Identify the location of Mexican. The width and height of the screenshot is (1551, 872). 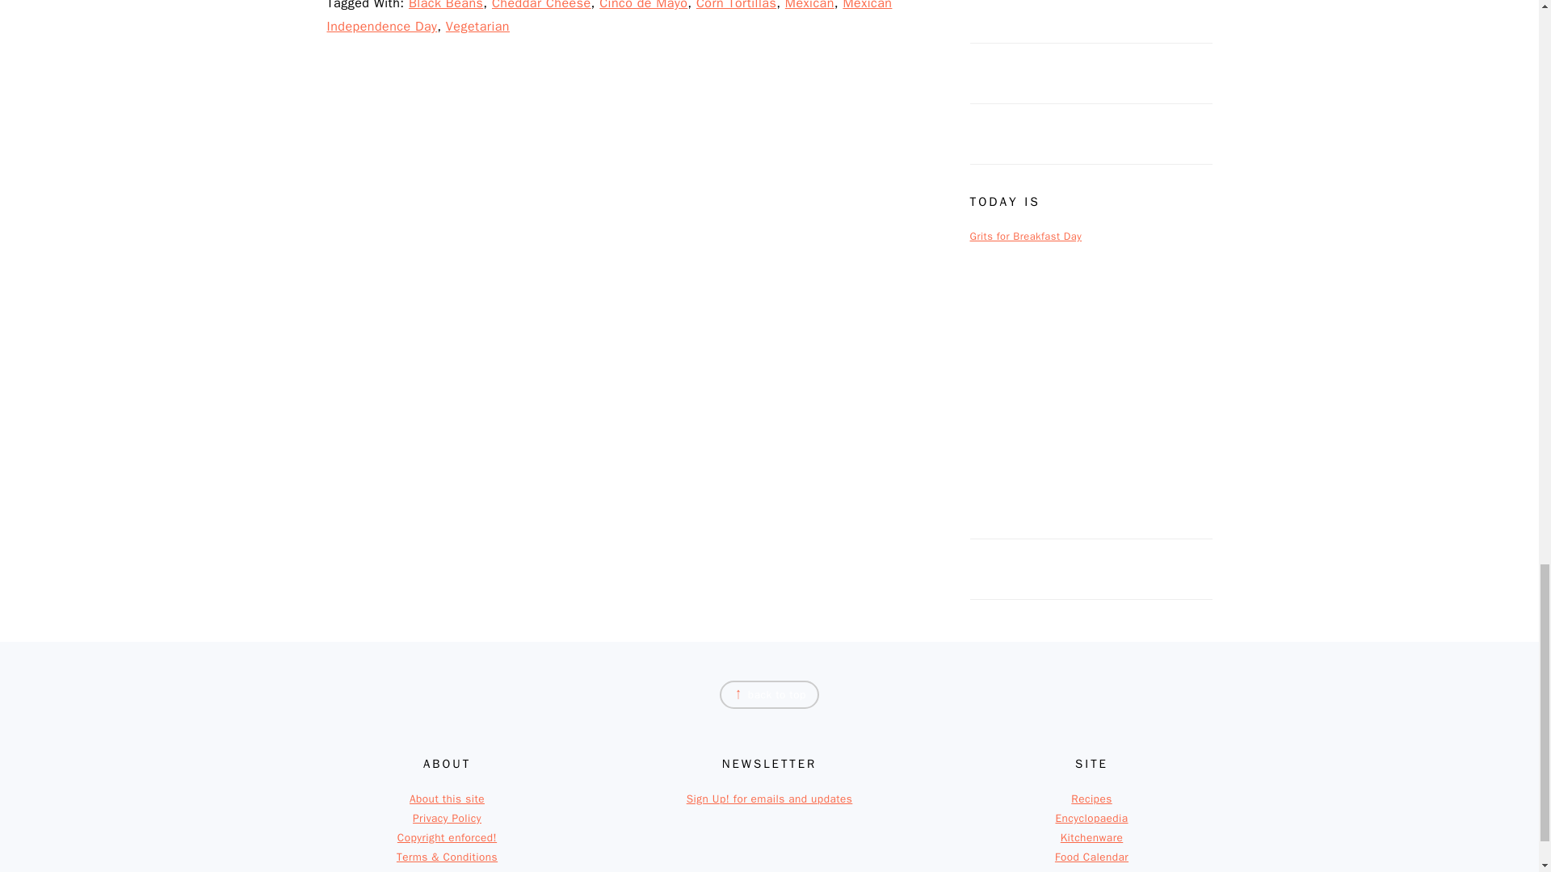
(809, 6).